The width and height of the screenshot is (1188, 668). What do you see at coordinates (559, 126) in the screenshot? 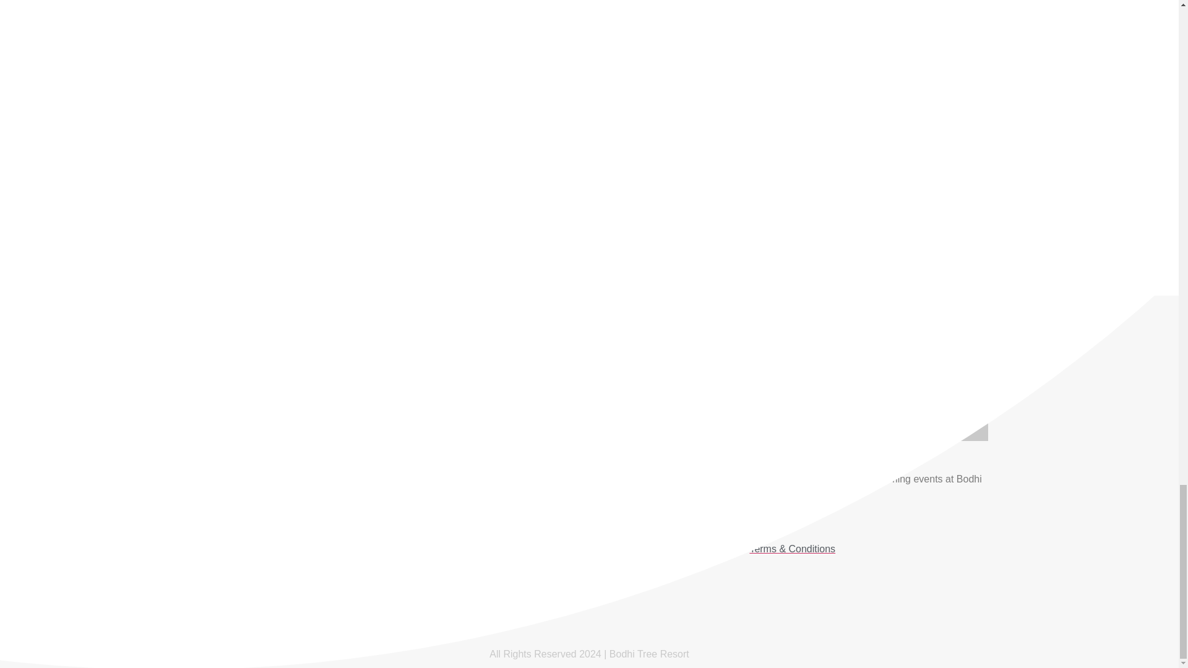
I see `Wendy De Rosa's facebook` at bounding box center [559, 126].